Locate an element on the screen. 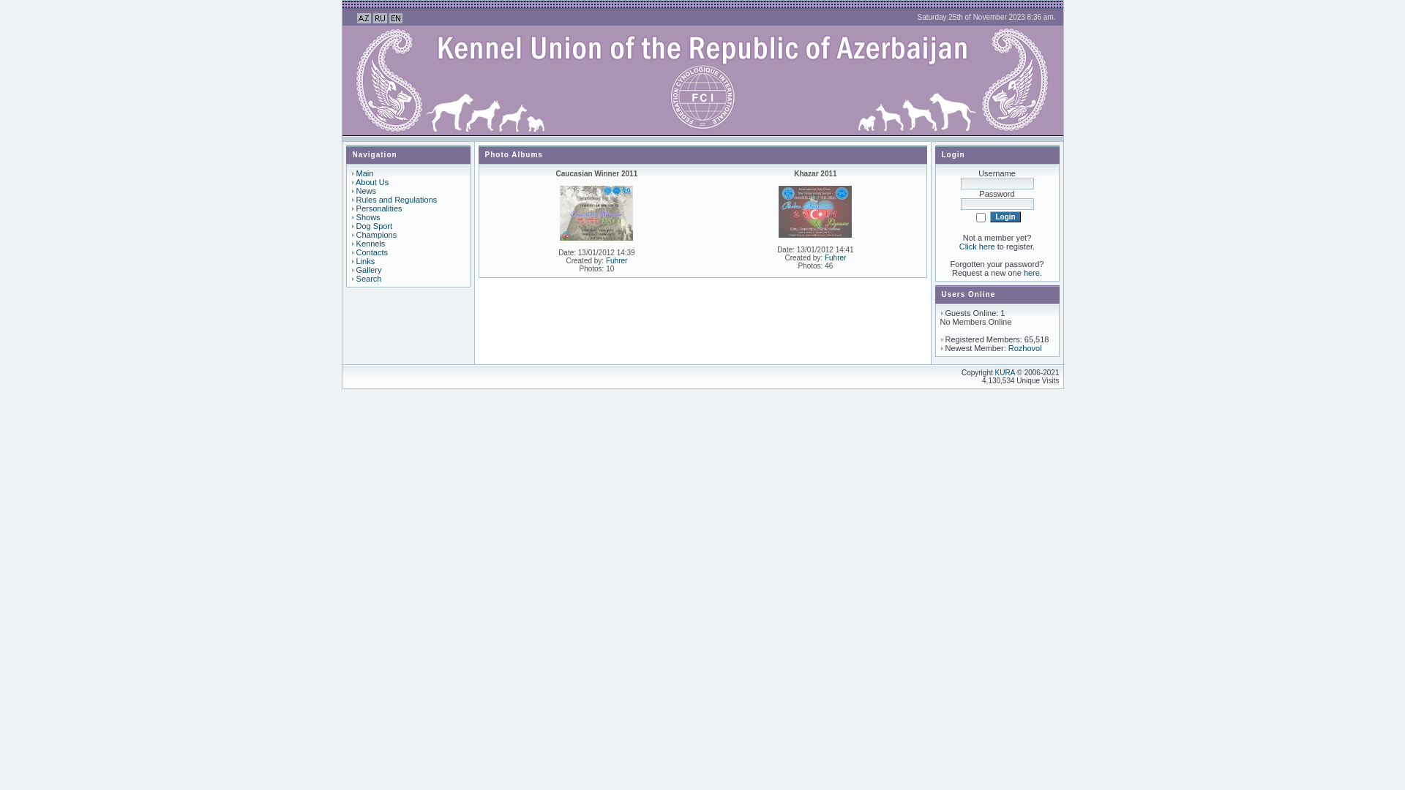 Image resolution: width=1405 pixels, height=790 pixels. Links is located at coordinates (366, 261).